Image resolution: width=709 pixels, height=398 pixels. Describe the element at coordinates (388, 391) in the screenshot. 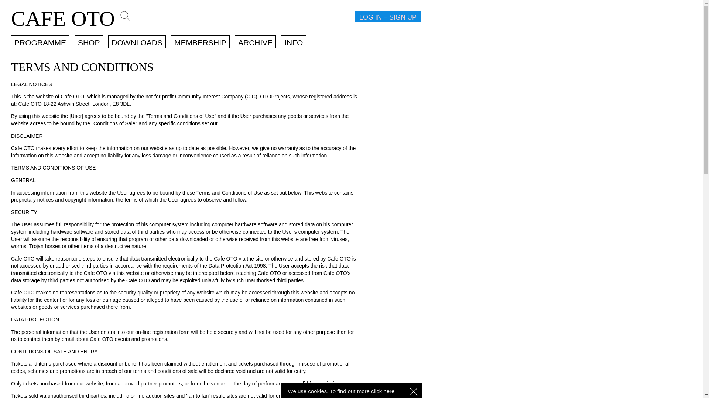

I see `here` at that location.